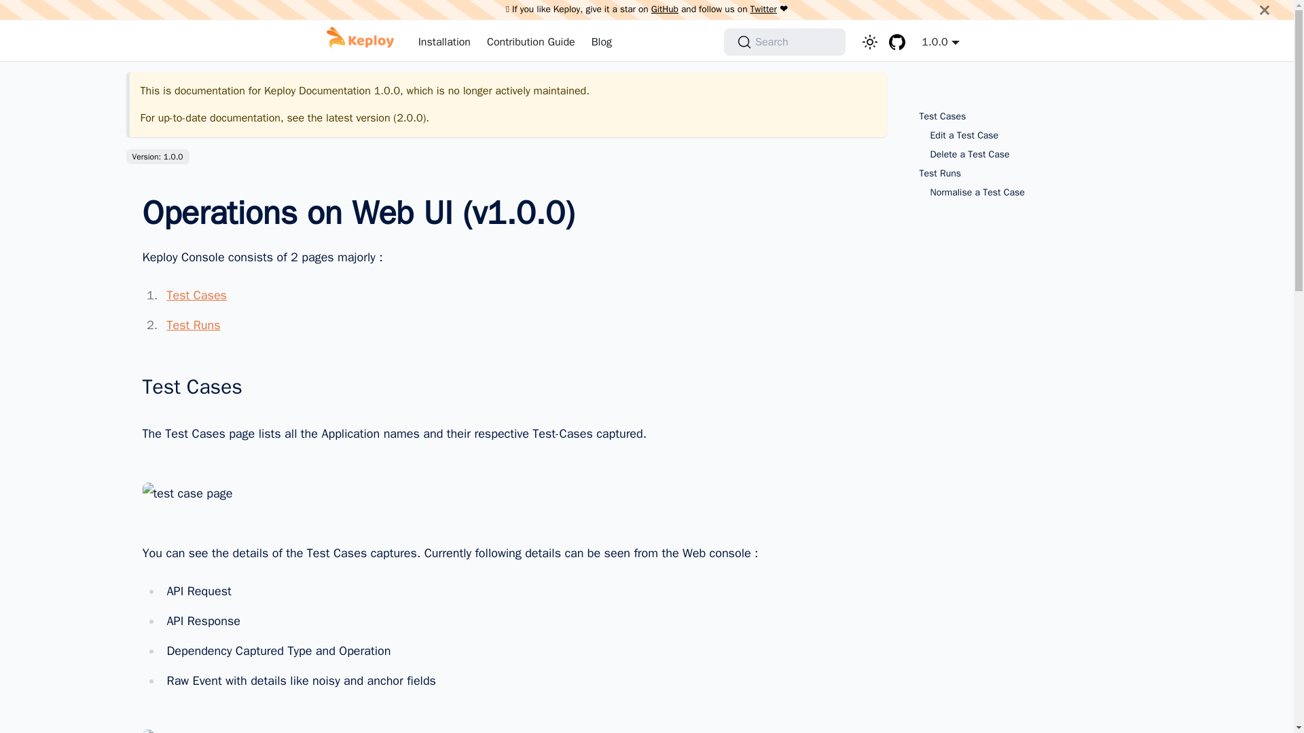 The width and height of the screenshot is (1304, 733). What do you see at coordinates (196, 295) in the screenshot?
I see `Test Cases` at bounding box center [196, 295].